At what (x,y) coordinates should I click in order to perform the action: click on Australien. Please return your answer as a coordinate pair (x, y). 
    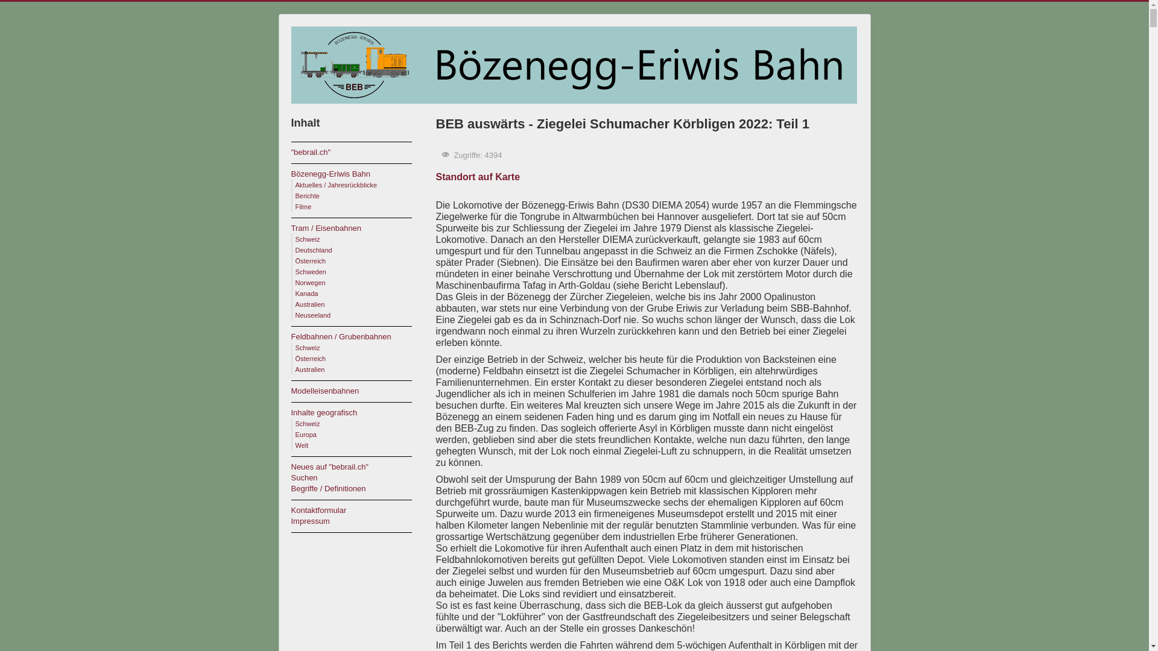
    Looking at the image, I should click on (310, 304).